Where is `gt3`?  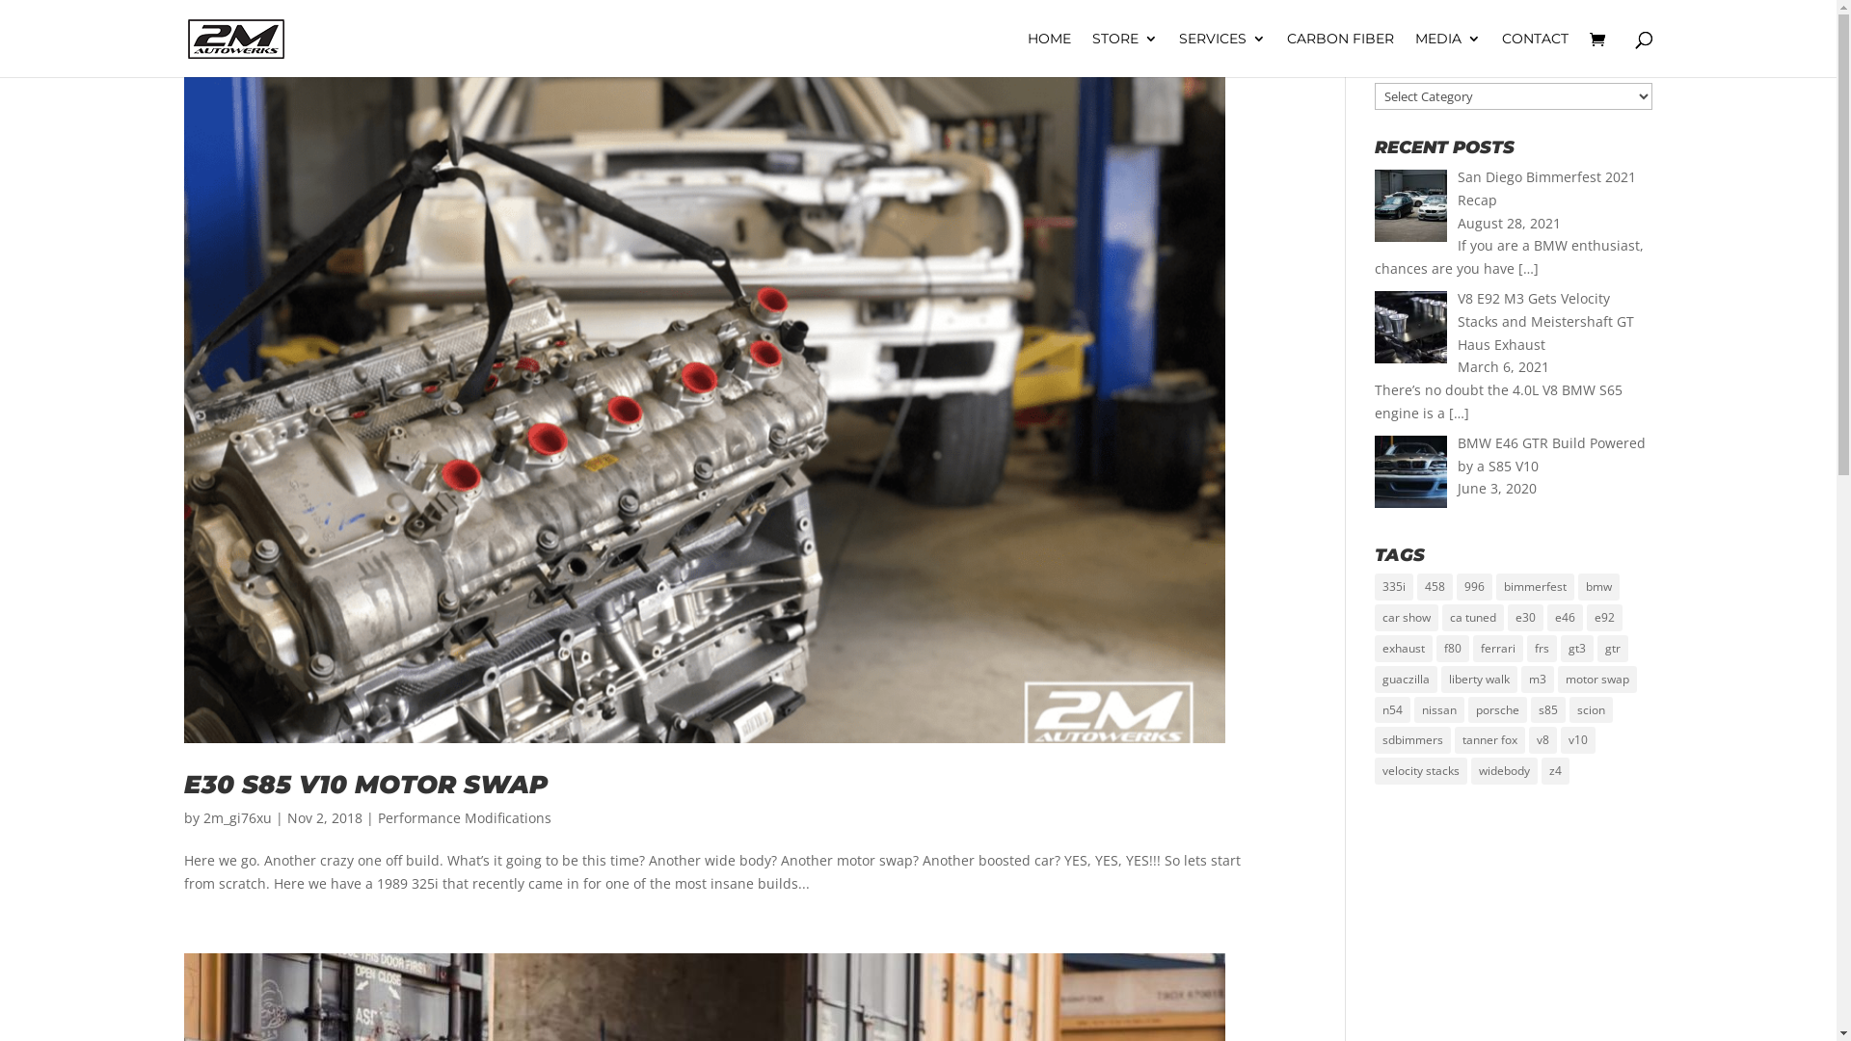
gt3 is located at coordinates (1577, 649).